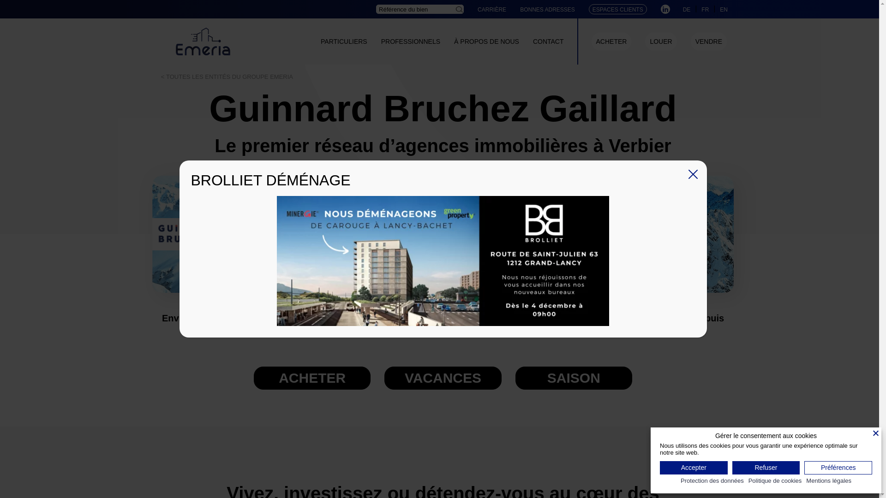  What do you see at coordinates (411, 41) in the screenshot?
I see `PROFESSIONNELS` at bounding box center [411, 41].